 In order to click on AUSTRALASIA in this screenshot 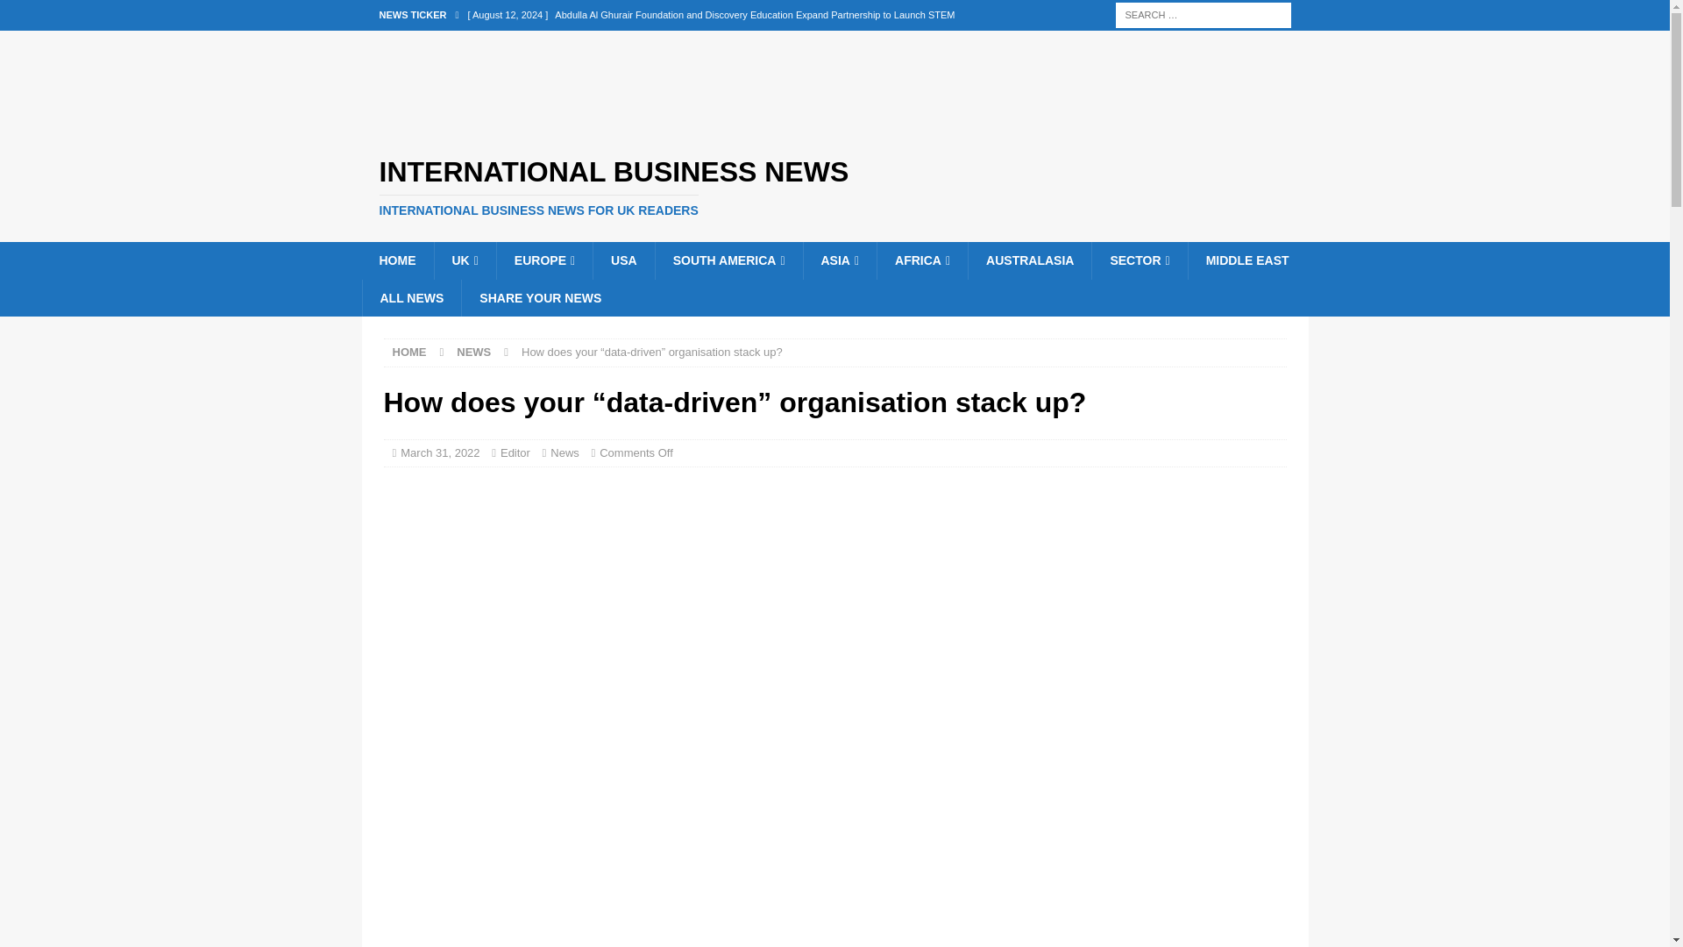, I will do `click(1029, 260)`.